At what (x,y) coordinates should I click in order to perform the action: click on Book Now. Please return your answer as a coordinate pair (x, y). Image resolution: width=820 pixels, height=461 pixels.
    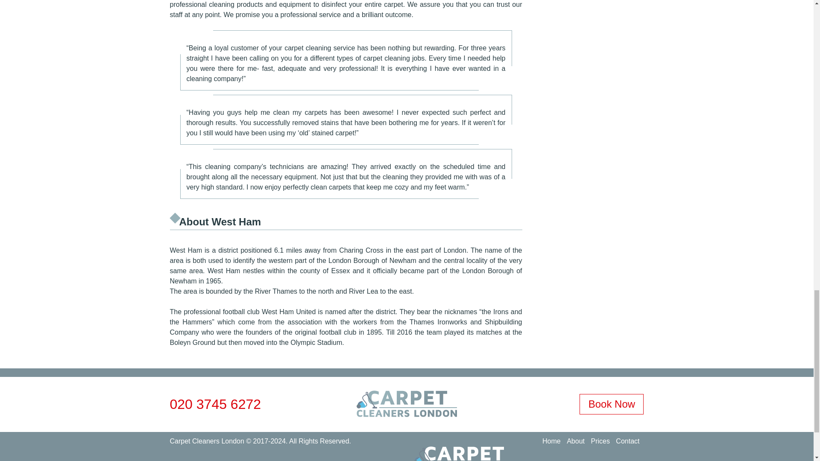
    Looking at the image, I should click on (612, 404).